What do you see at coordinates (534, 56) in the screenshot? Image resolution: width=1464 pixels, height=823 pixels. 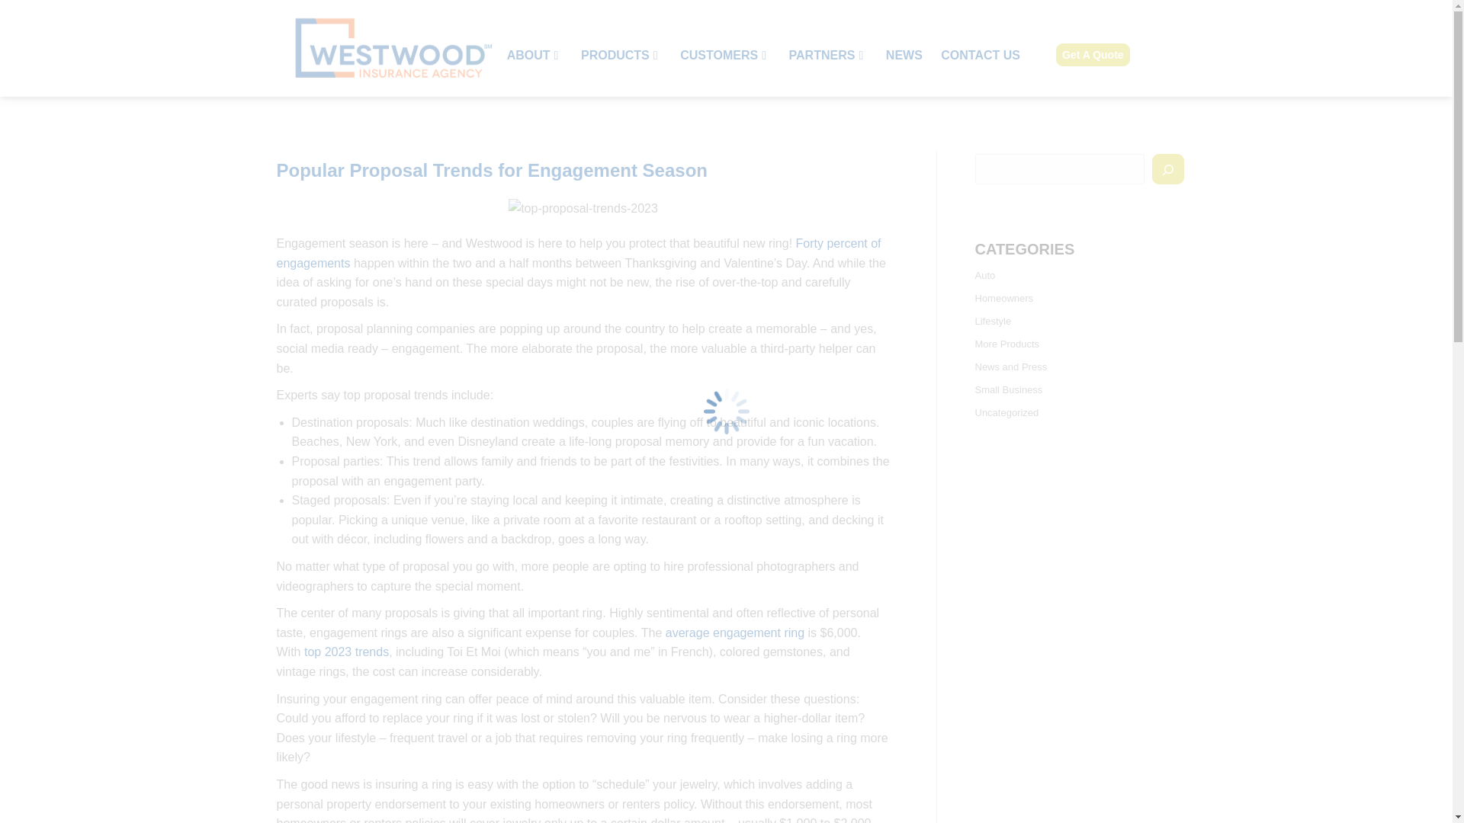 I see `ABOUT` at bounding box center [534, 56].